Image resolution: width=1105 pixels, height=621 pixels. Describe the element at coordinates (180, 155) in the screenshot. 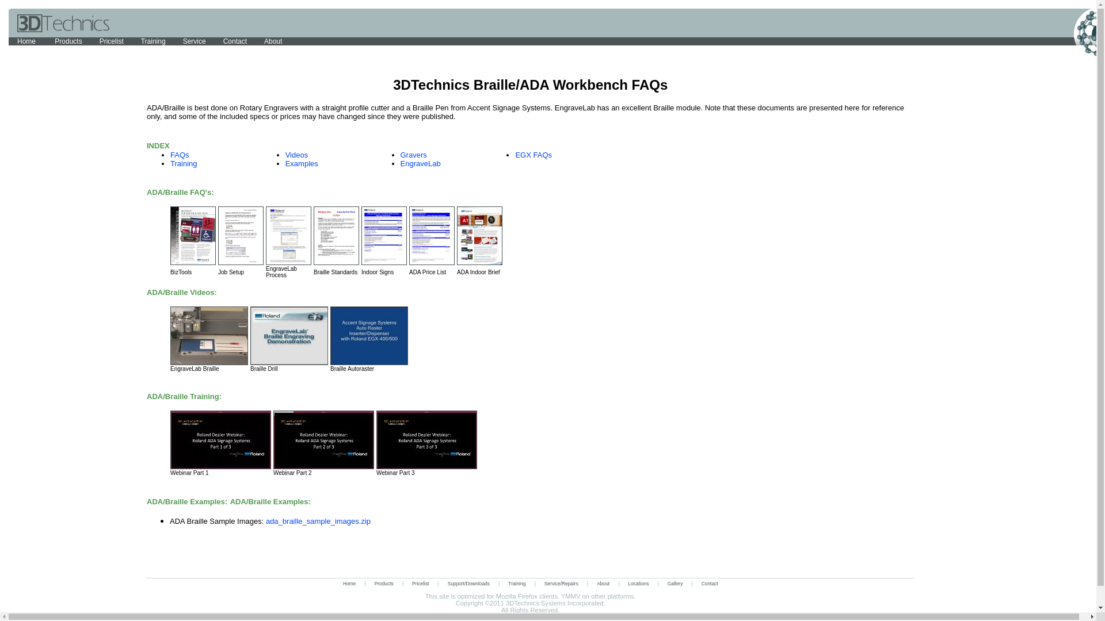

I see `FAQs` at that location.